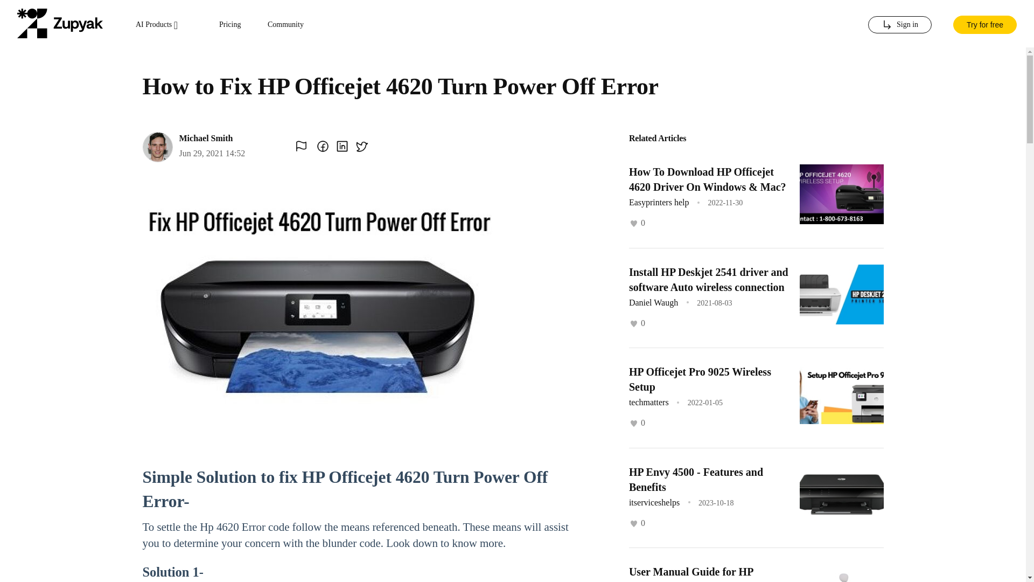 The height and width of the screenshot is (582, 1034). What do you see at coordinates (899, 25) in the screenshot?
I see ` Sign in` at bounding box center [899, 25].